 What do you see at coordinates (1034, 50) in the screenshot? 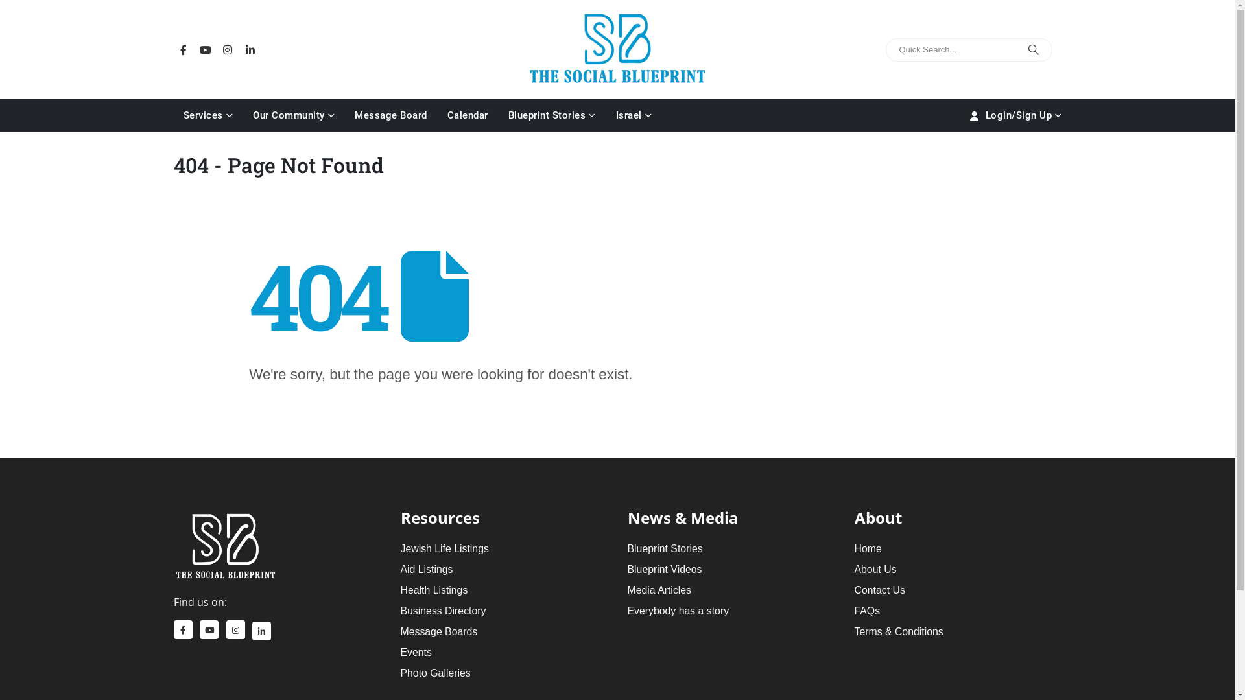
I see `Search` at bounding box center [1034, 50].